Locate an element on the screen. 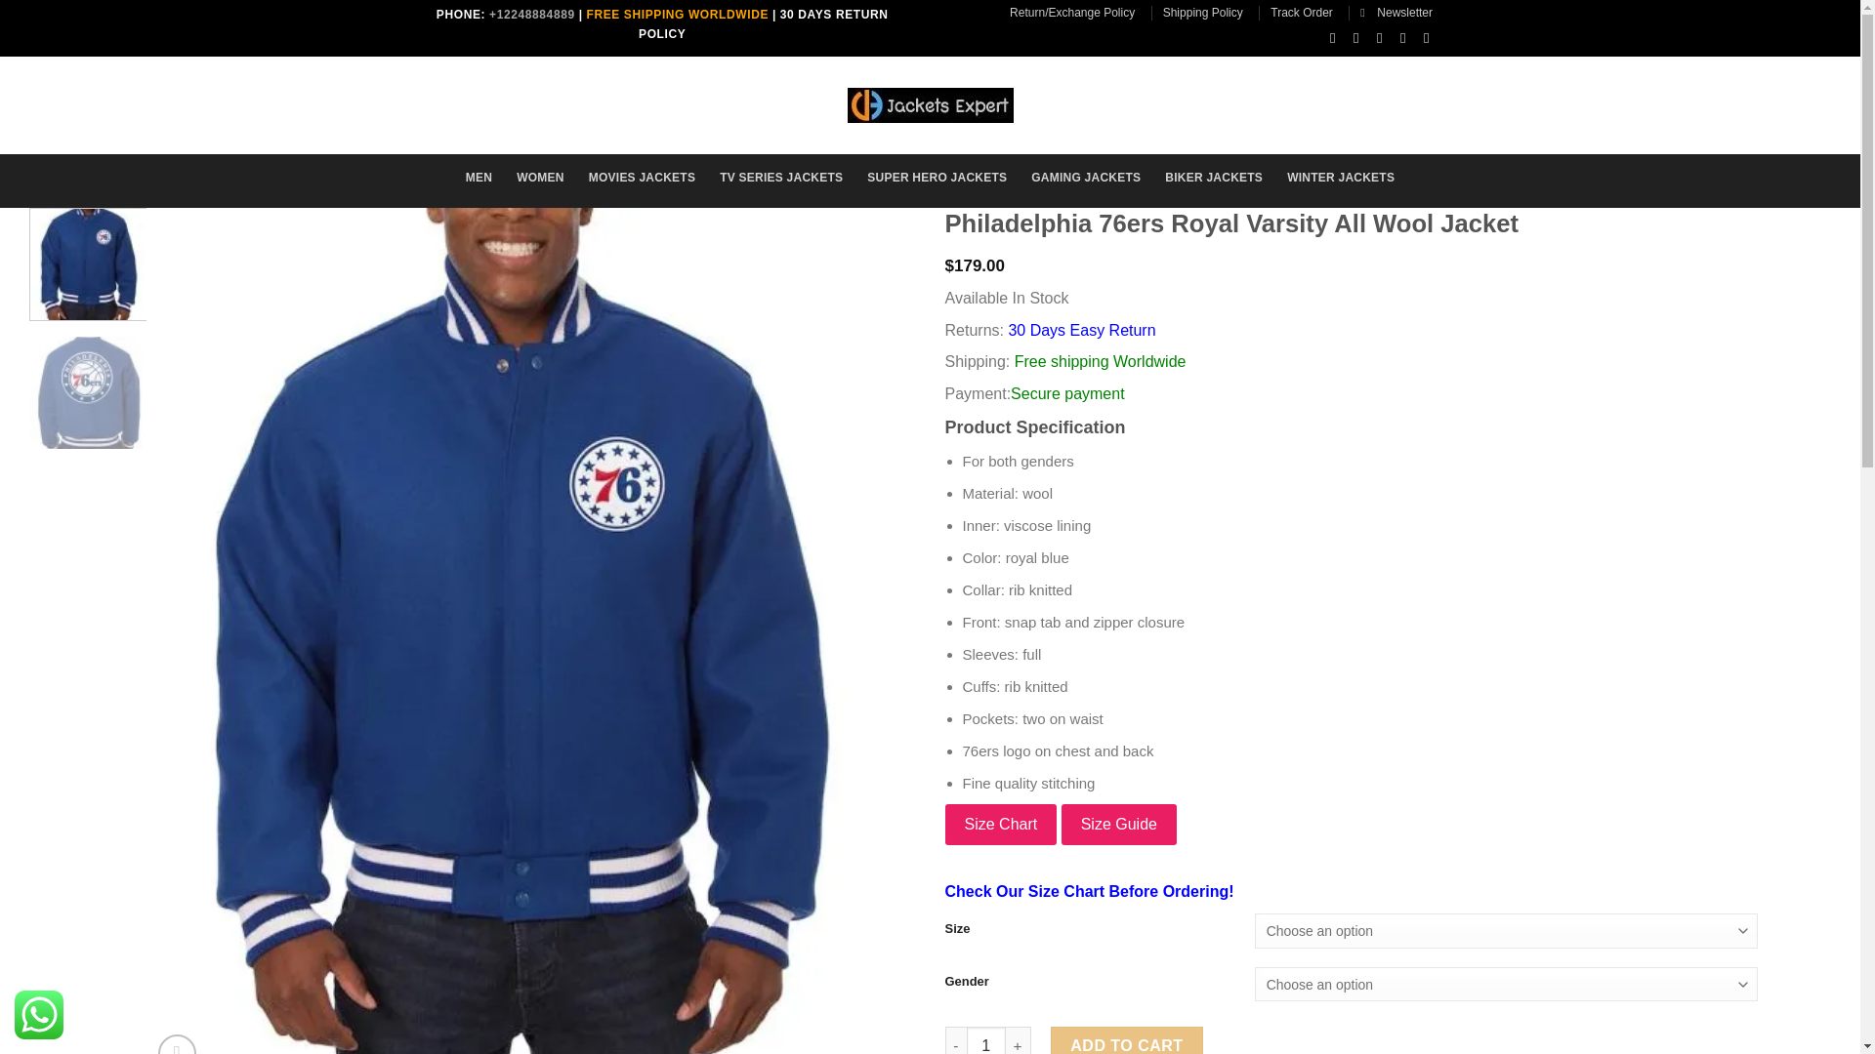 The width and height of the screenshot is (1875, 1054). Track Order is located at coordinates (1302, 12).